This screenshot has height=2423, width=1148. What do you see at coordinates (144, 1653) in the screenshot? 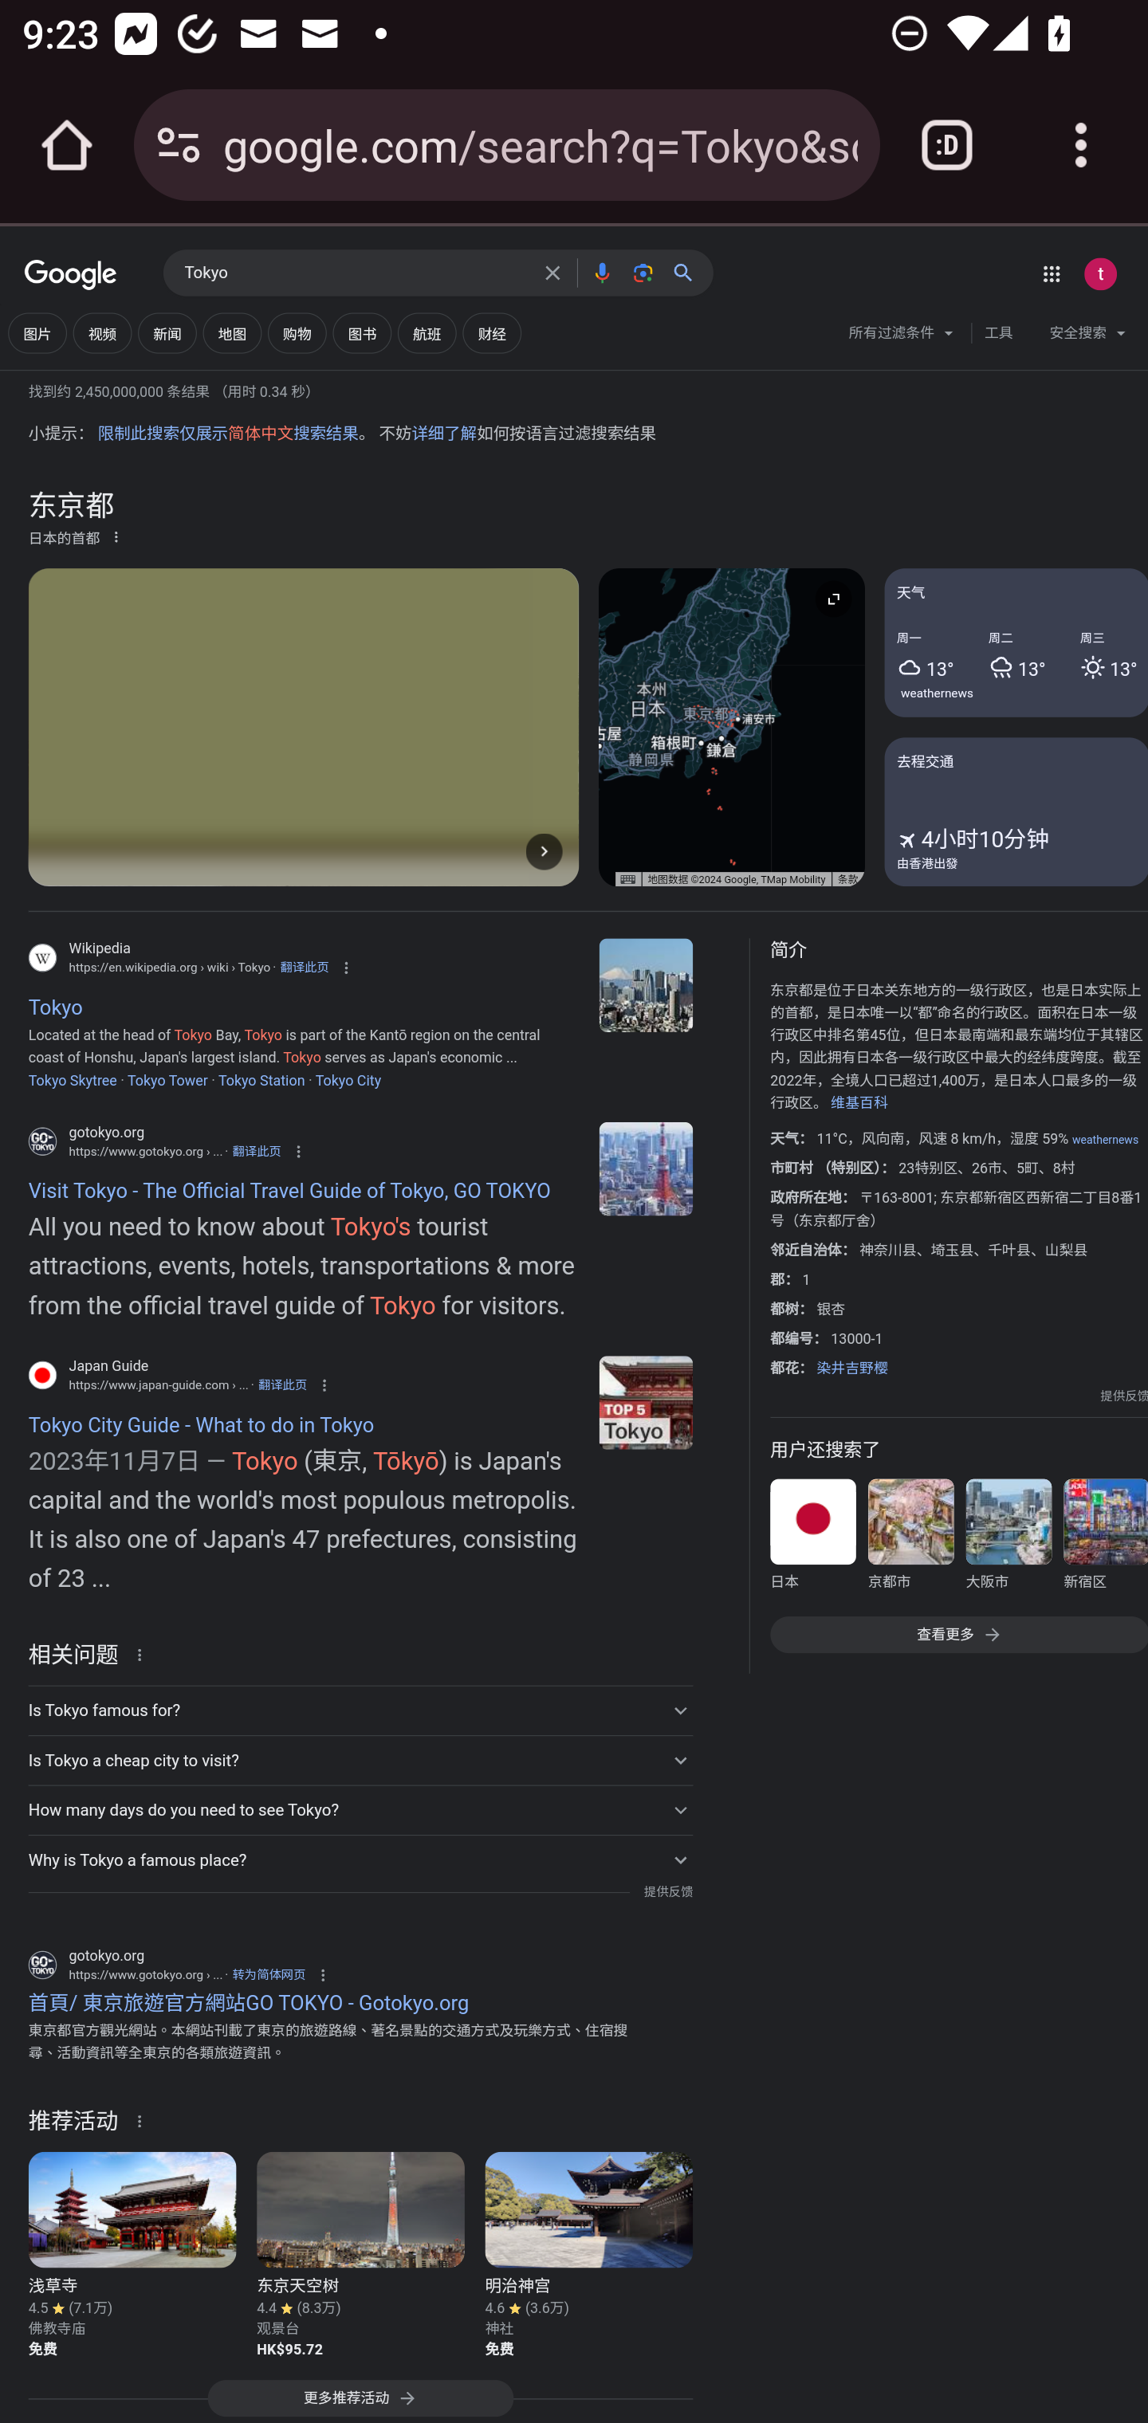
I see `关于这条结果的详细信息` at bounding box center [144, 1653].